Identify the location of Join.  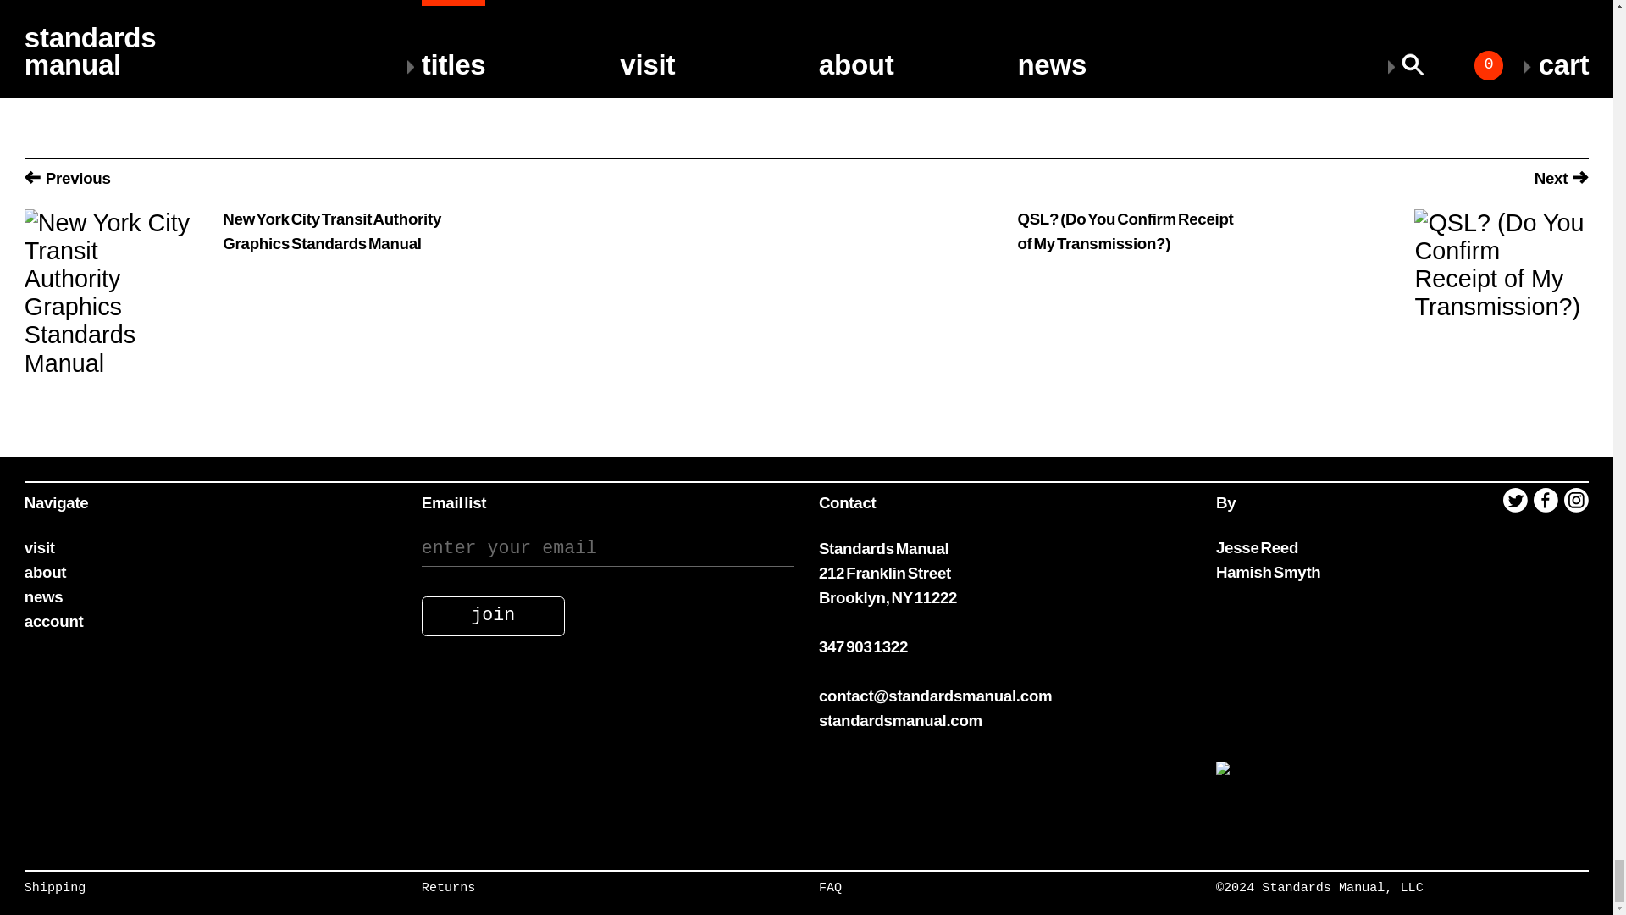
(493, 616).